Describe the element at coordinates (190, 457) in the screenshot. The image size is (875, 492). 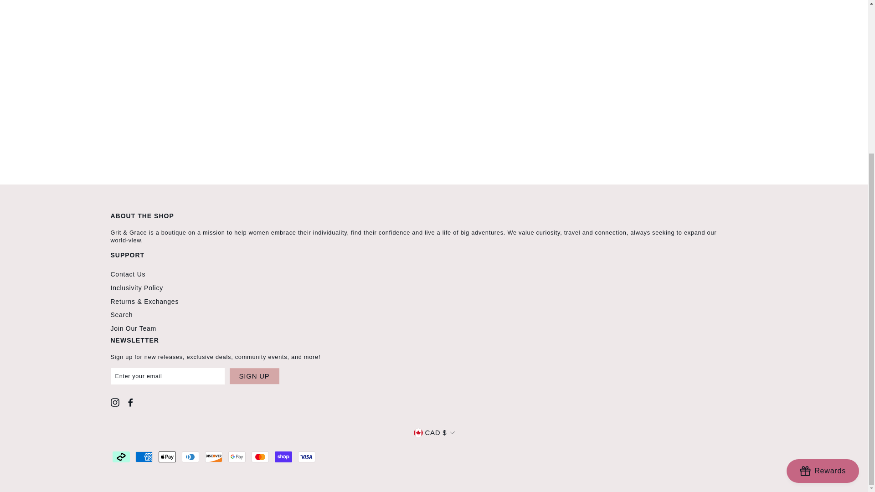
I see `Diners Club` at that location.